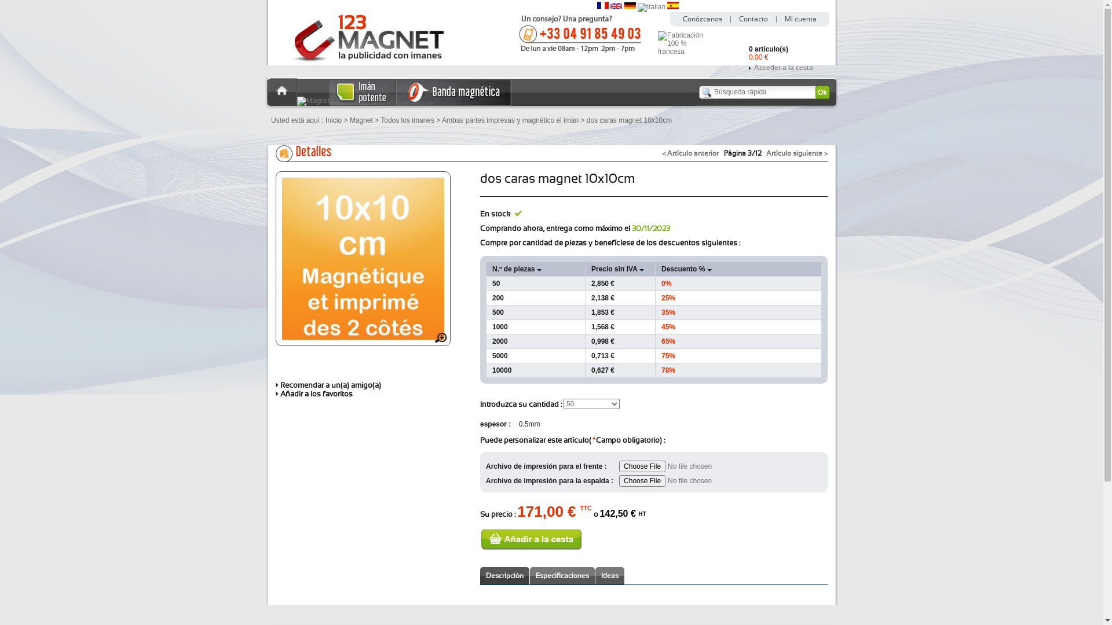 This screenshot has width=1112, height=625. Describe the element at coordinates (789, 68) in the screenshot. I see `Acceder a la cesta` at that location.